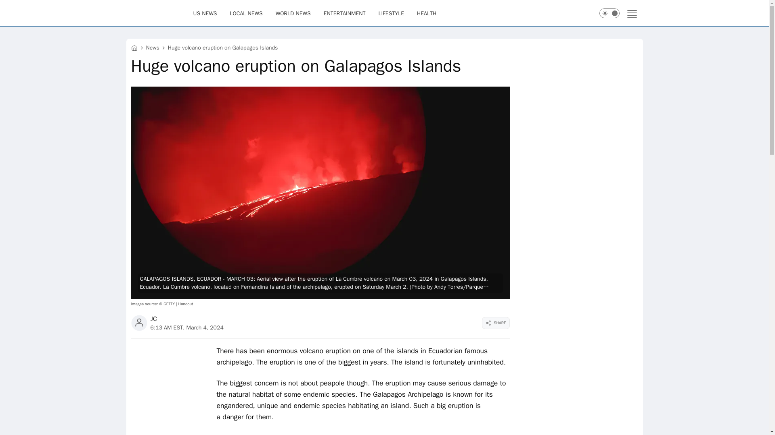 The width and height of the screenshot is (775, 435). What do you see at coordinates (293, 13) in the screenshot?
I see `WORLD NEWS` at bounding box center [293, 13].